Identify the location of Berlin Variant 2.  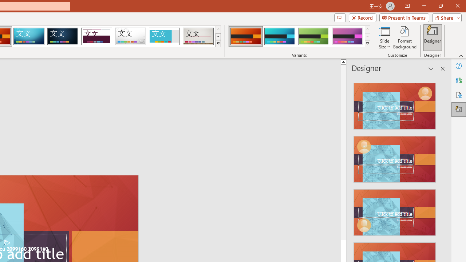
(280, 36).